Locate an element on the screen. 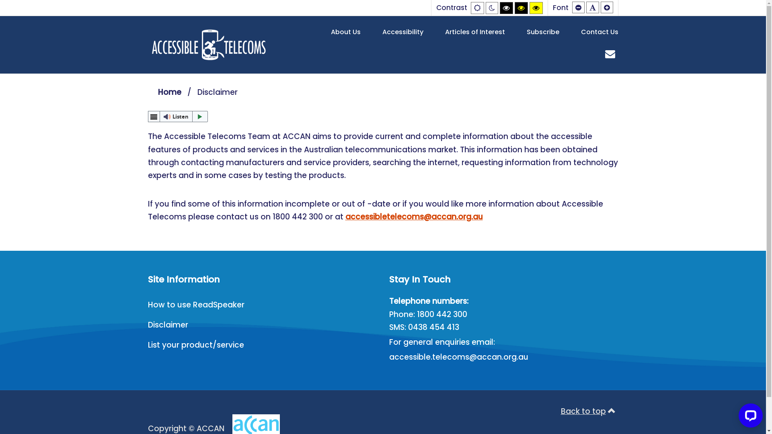  Back to top is located at coordinates (589, 411).